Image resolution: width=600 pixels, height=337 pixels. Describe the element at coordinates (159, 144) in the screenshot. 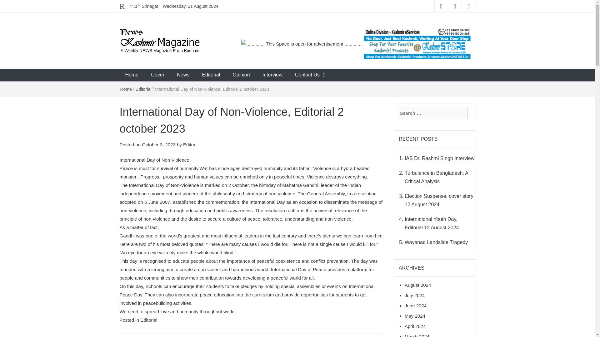

I see `October 3, 2023` at that location.